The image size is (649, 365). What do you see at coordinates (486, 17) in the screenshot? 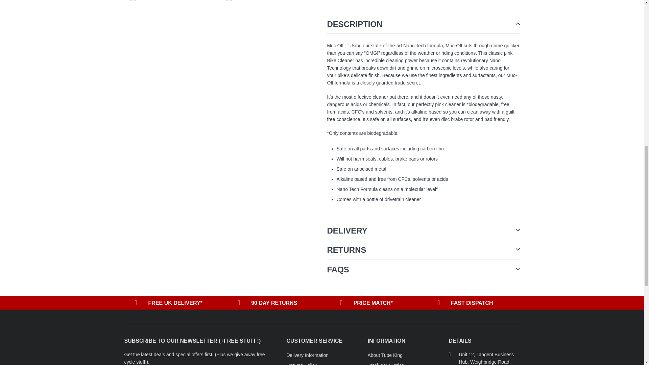
I see `Sold out` at bounding box center [486, 17].